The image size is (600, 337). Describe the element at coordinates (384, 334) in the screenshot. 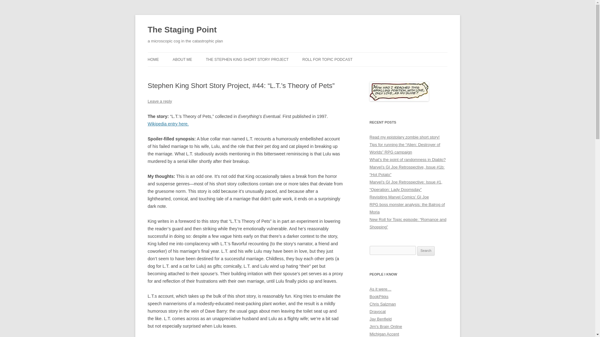

I see `Michigan Accent` at that location.